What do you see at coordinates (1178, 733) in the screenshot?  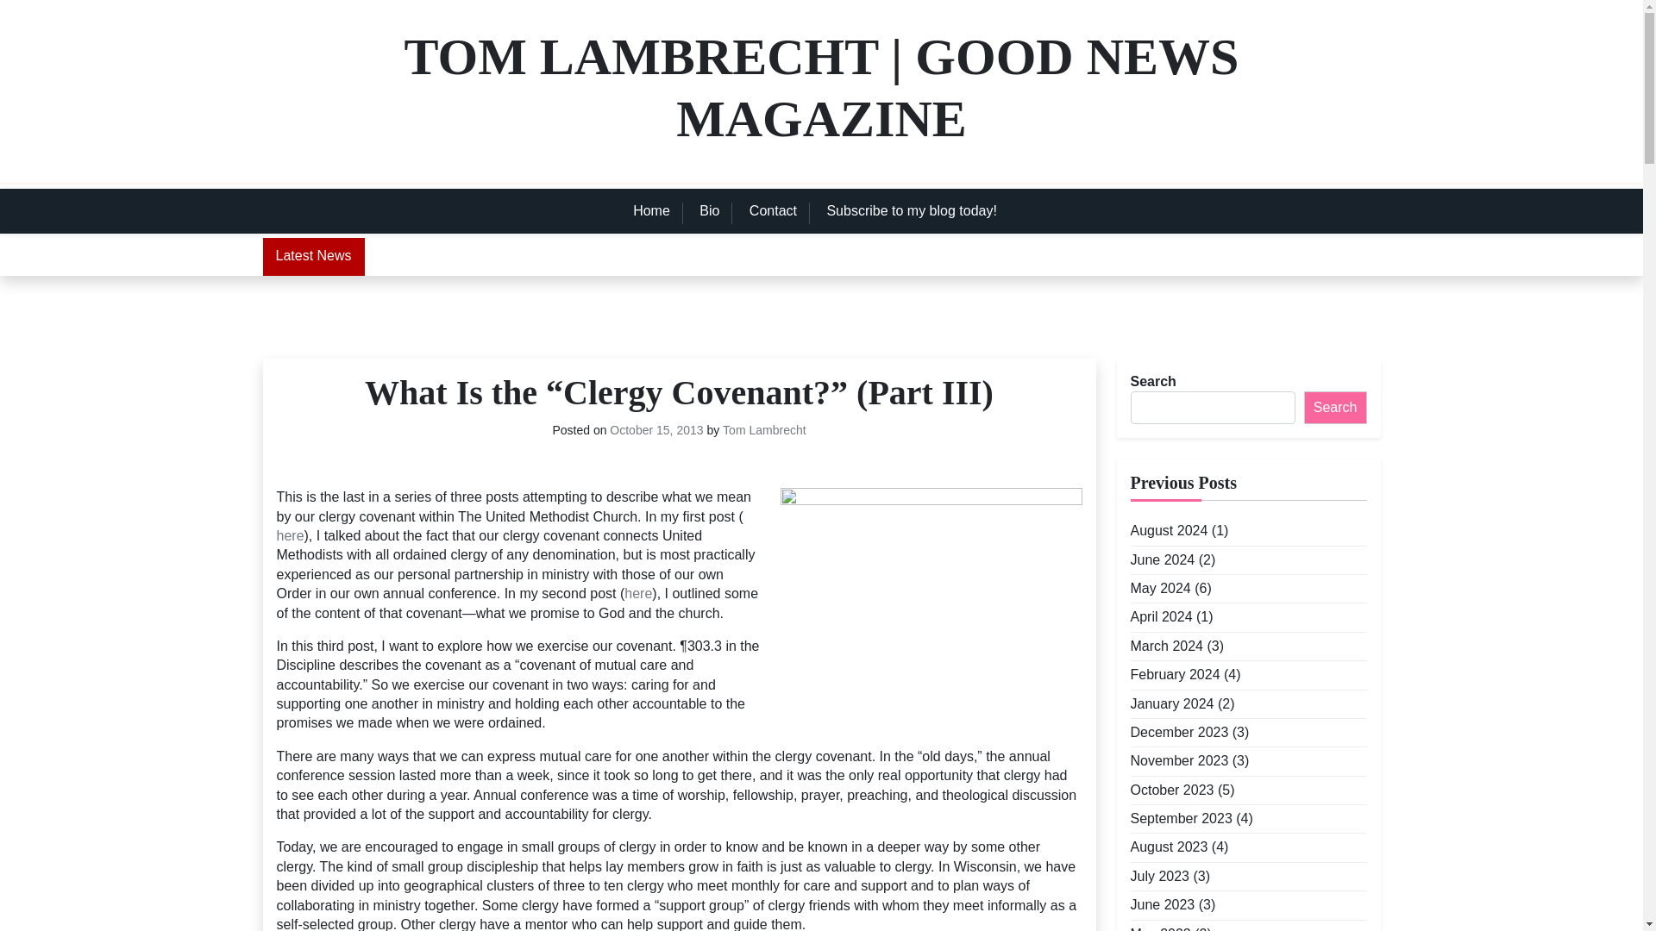 I see `December 2023` at bounding box center [1178, 733].